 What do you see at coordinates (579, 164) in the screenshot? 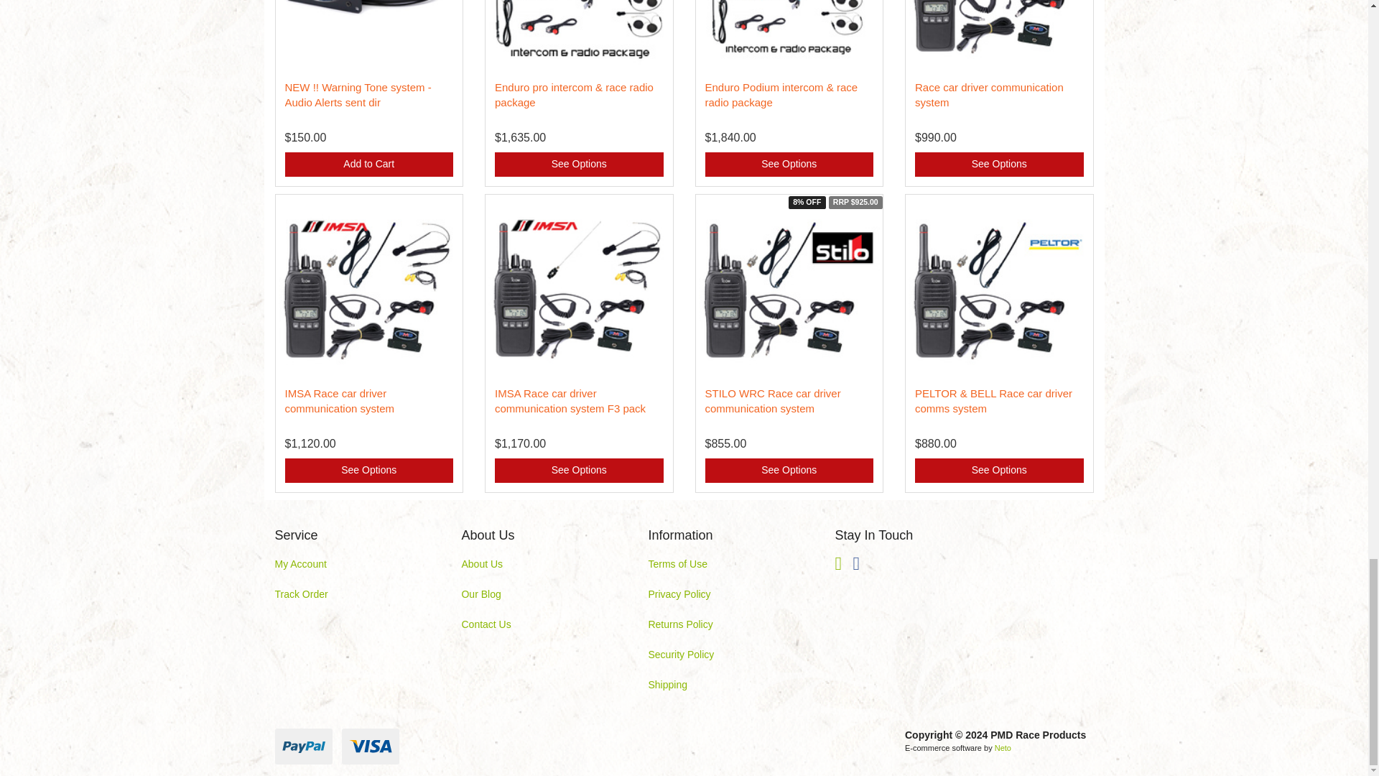
I see `Buying Options` at bounding box center [579, 164].